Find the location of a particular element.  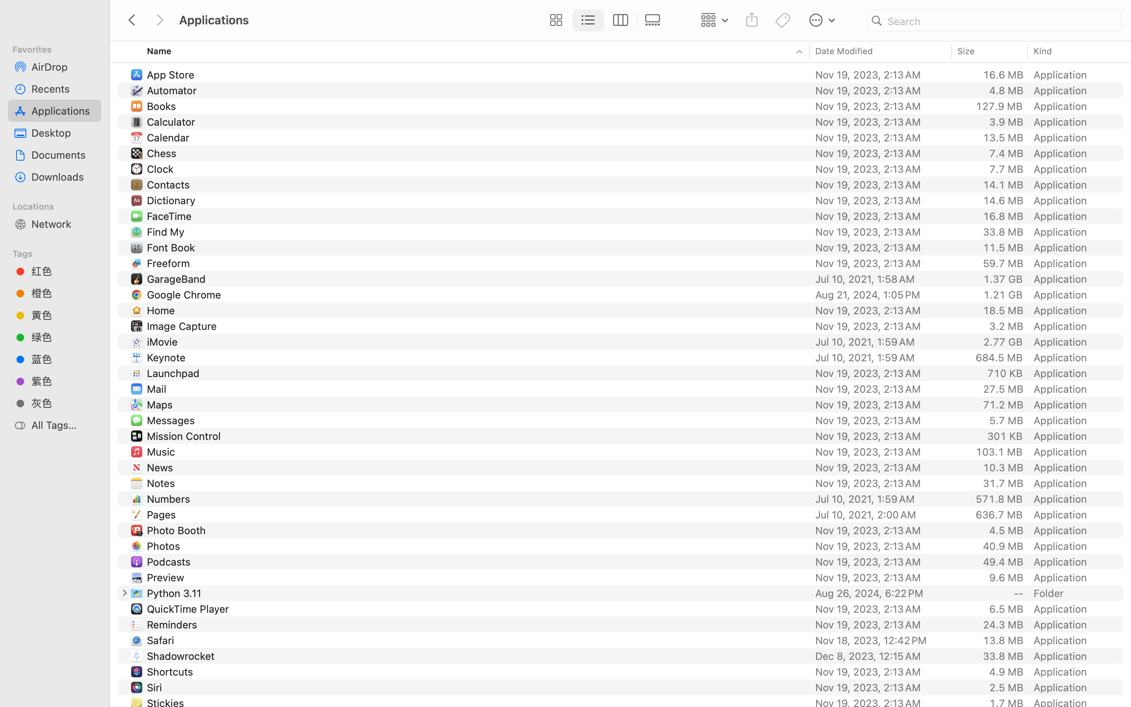

Music is located at coordinates (163, 452).